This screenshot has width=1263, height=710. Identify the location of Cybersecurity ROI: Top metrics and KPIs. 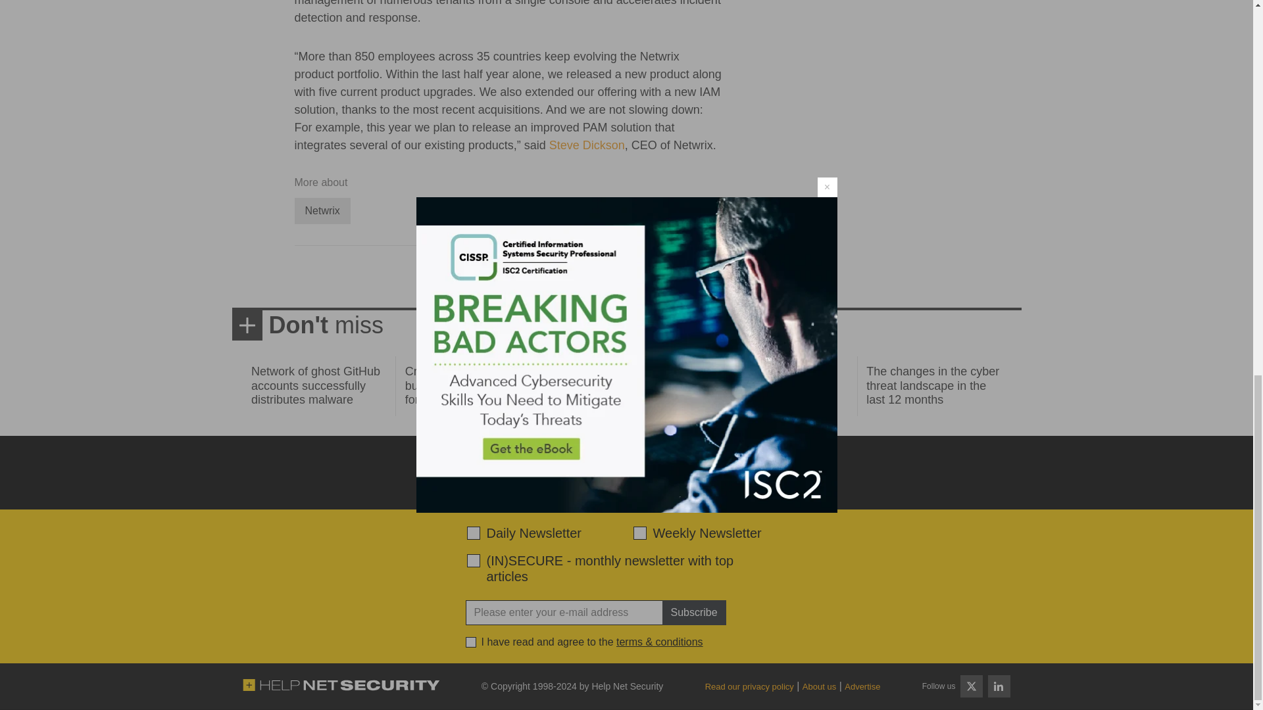
(620, 379).